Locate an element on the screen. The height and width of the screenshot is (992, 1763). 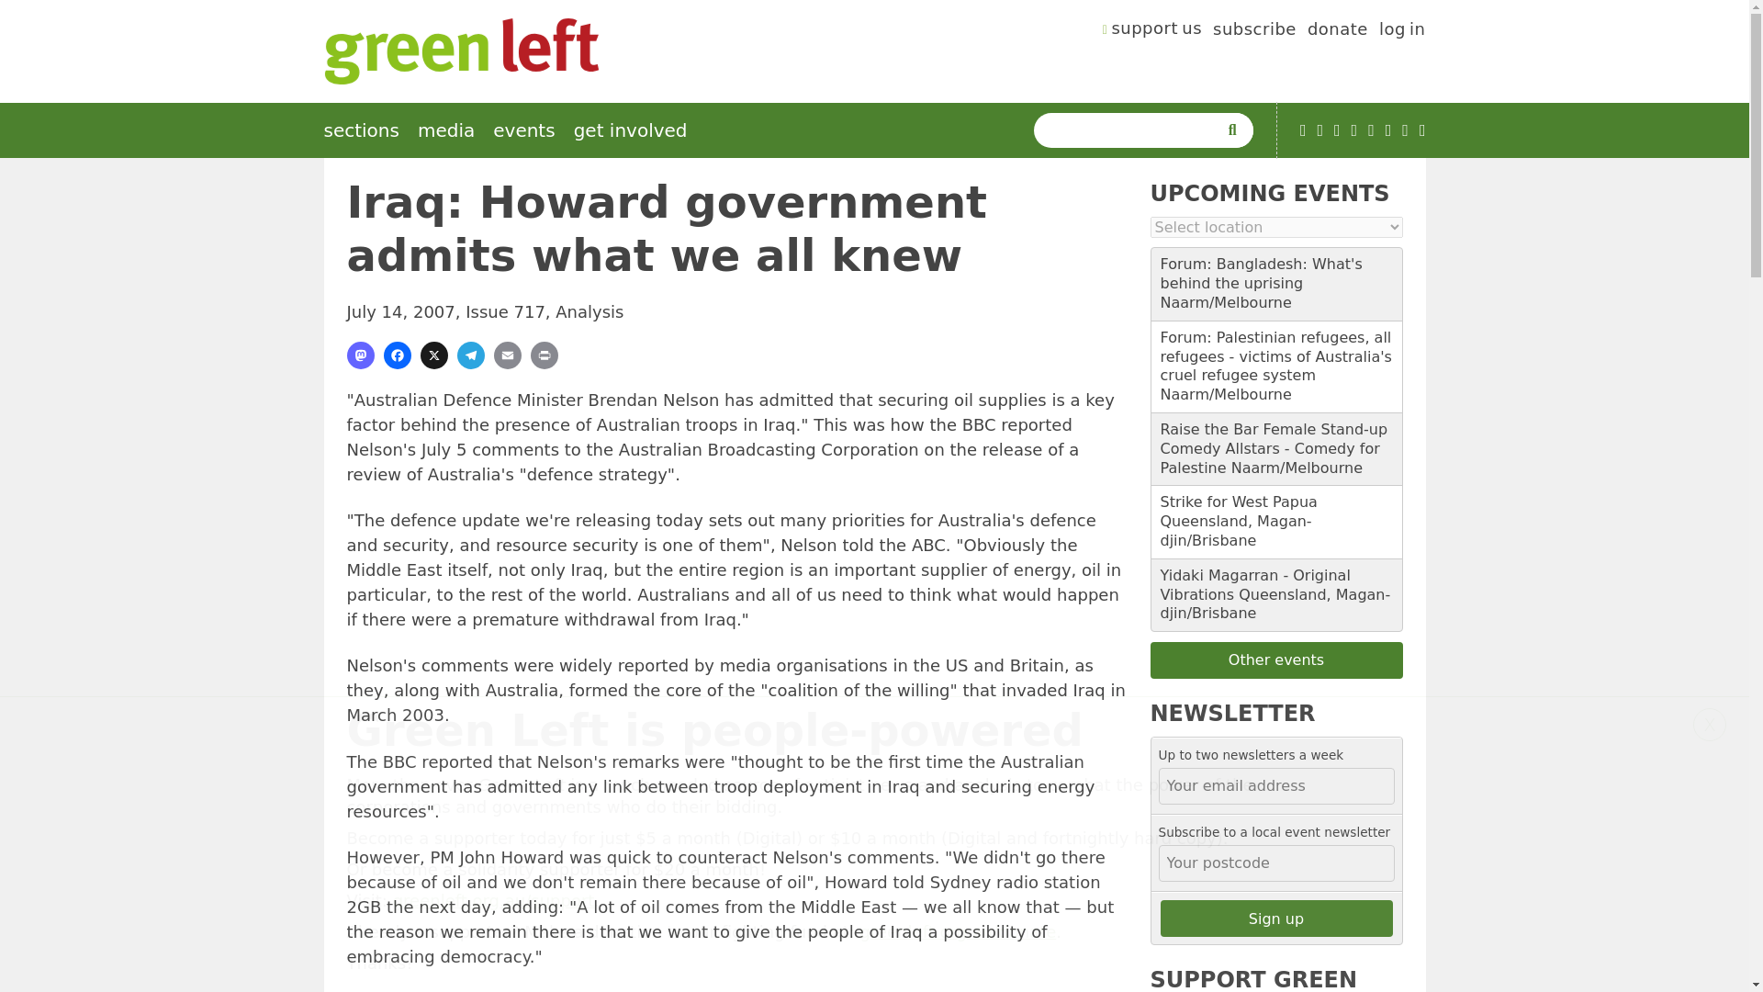
share via email is located at coordinates (507, 355).